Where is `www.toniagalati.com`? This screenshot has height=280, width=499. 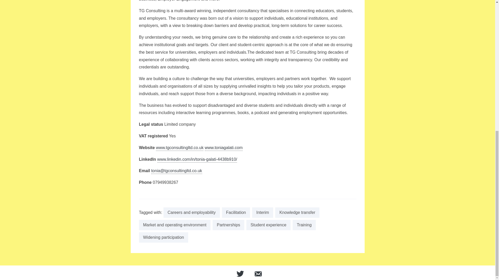
www.toniagalati.com is located at coordinates (224, 148).